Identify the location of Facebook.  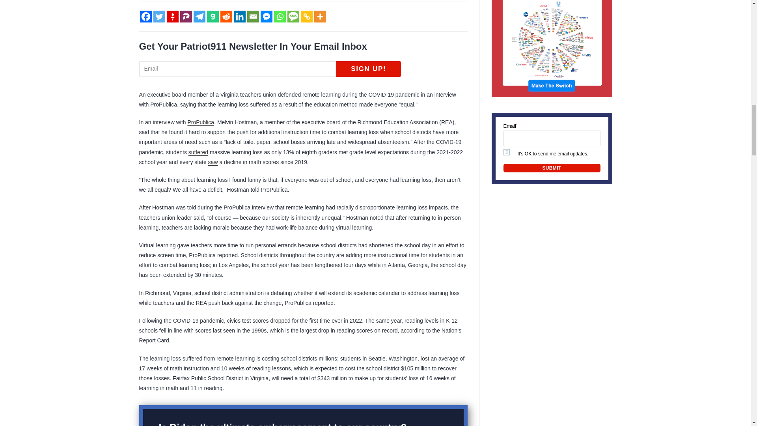
(145, 17).